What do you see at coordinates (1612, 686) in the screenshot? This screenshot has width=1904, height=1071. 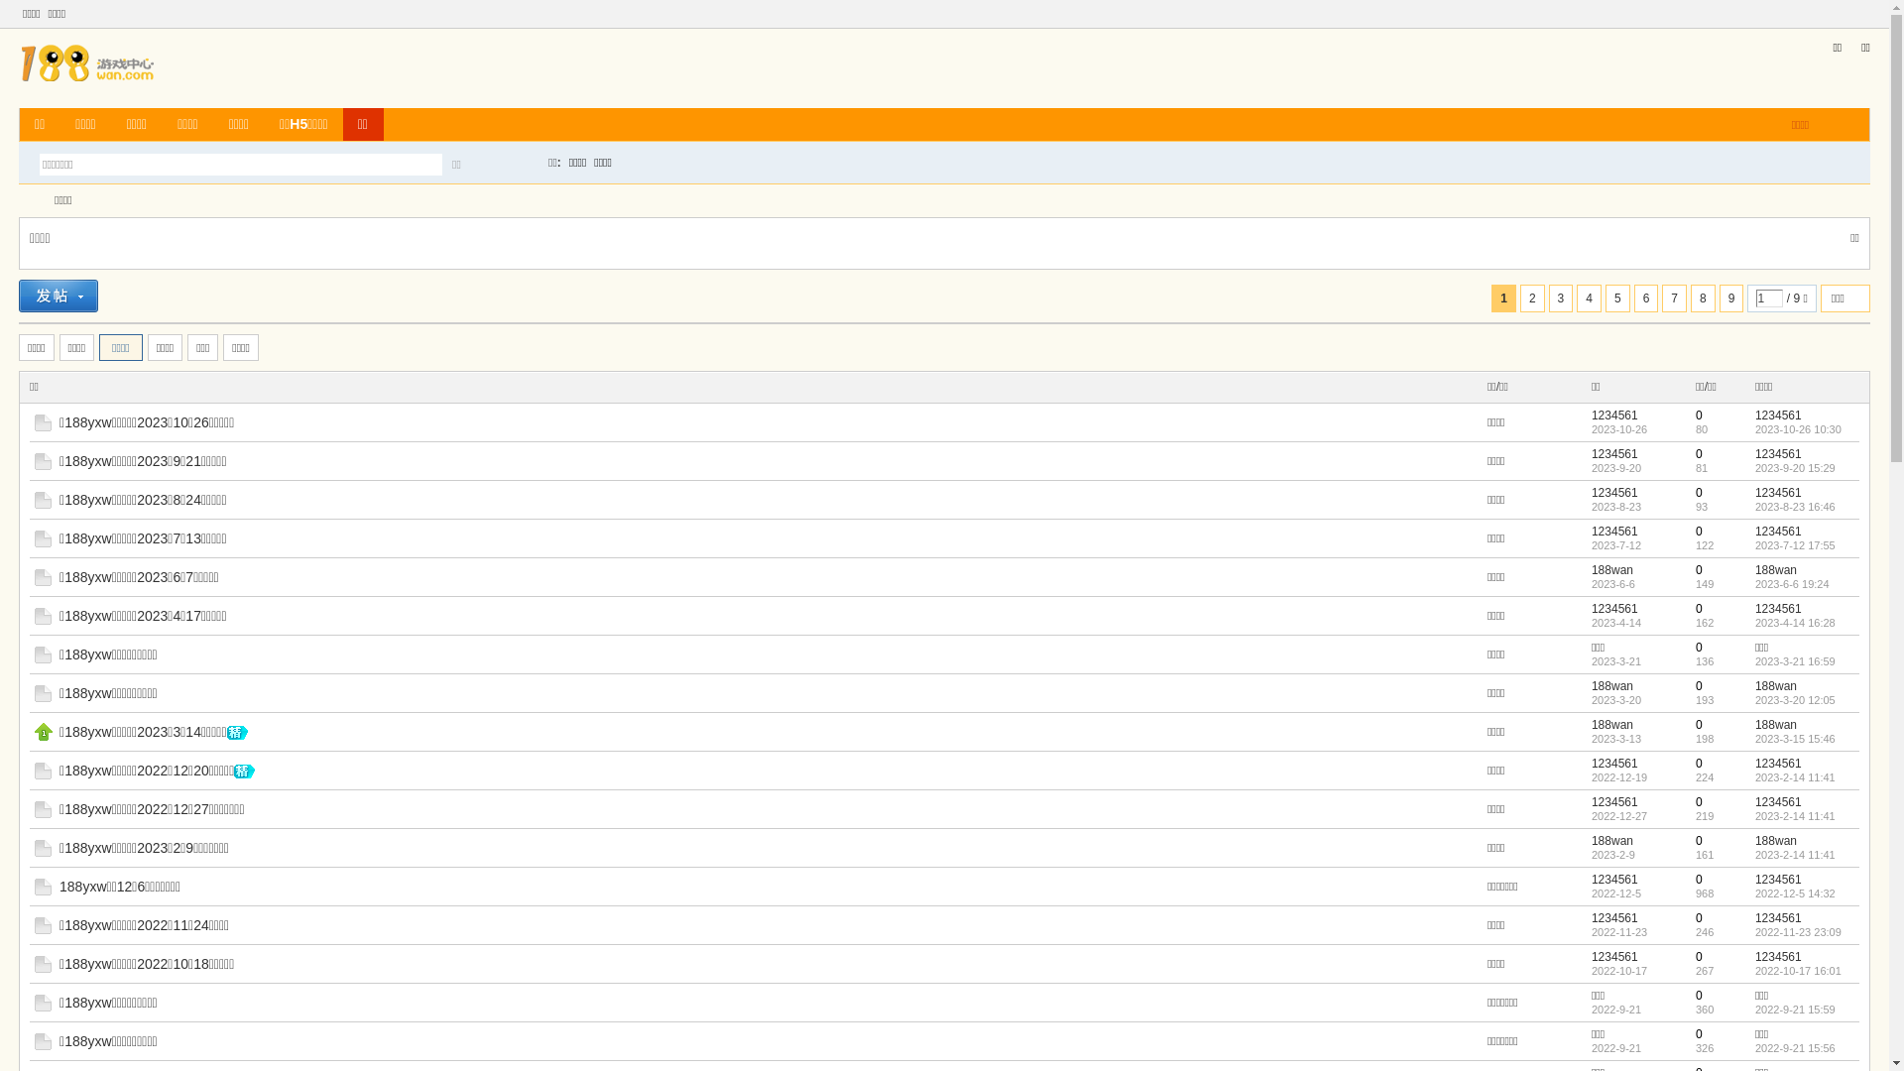 I see `188wan` at bounding box center [1612, 686].